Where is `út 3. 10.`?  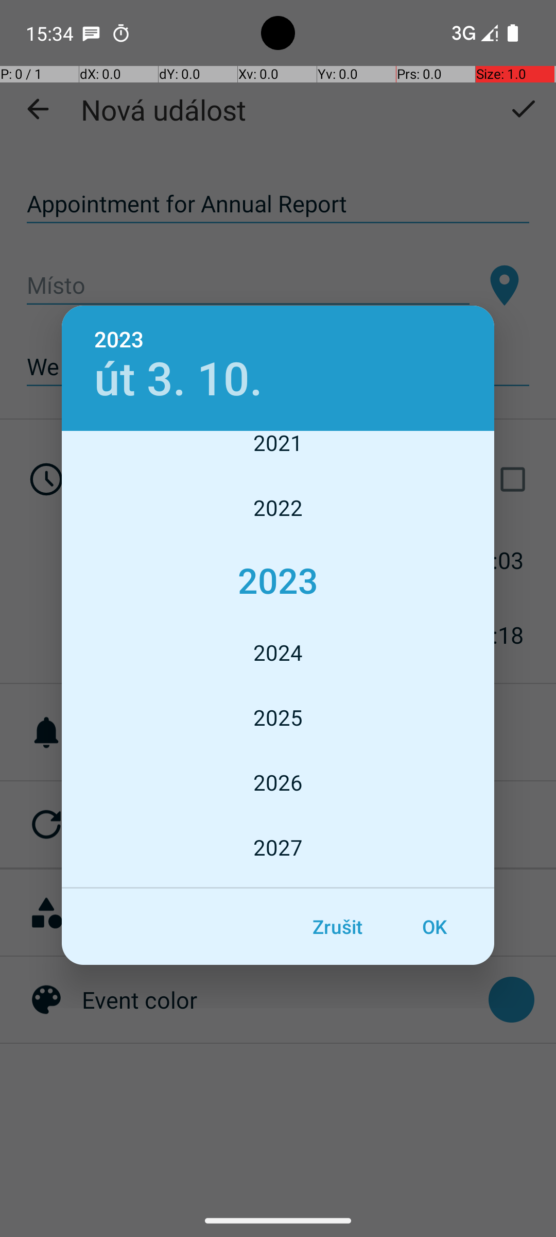 út 3. 10. is located at coordinates (178, 379).